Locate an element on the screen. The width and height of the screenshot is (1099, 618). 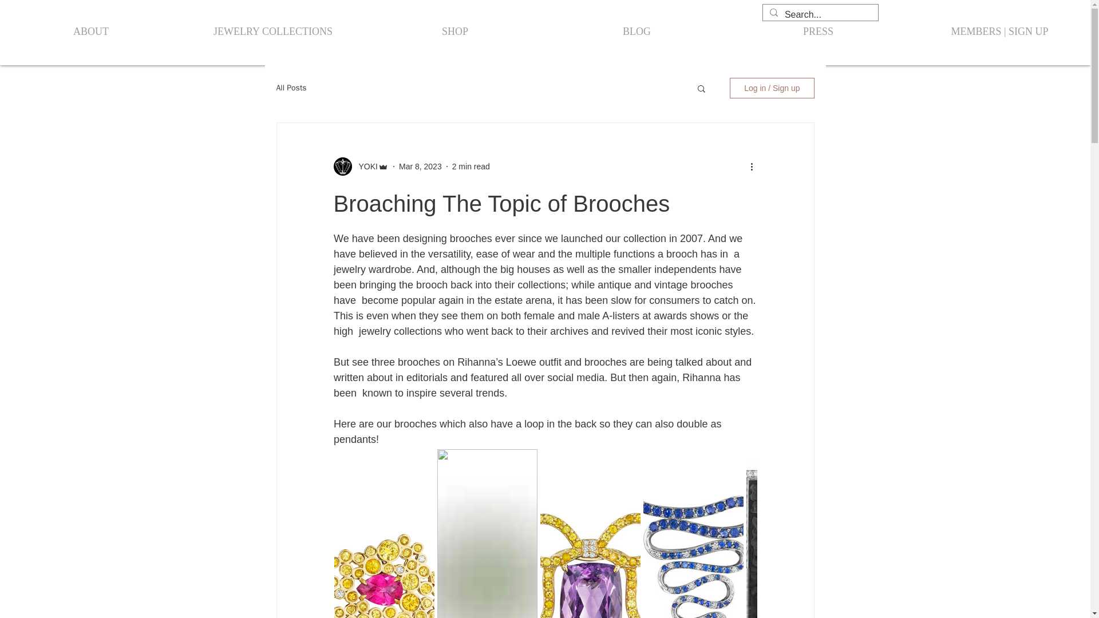
Mar 8, 2023 is located at coordinates (420, 166).